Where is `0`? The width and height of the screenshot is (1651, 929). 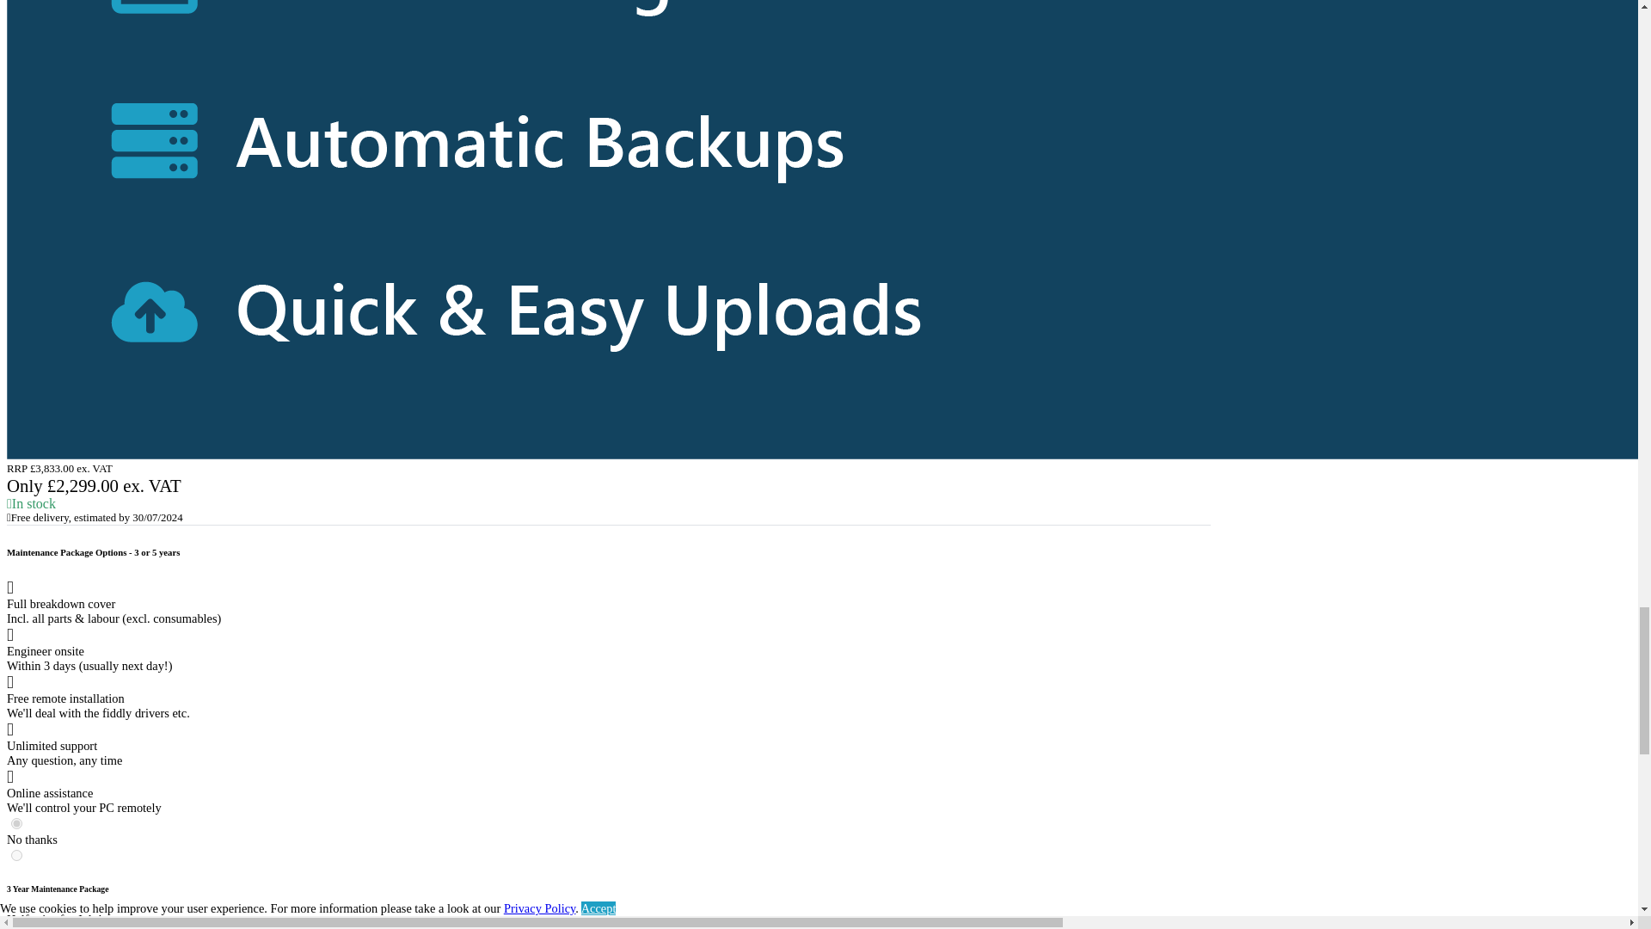
0 is located at coordinates (17, 824).